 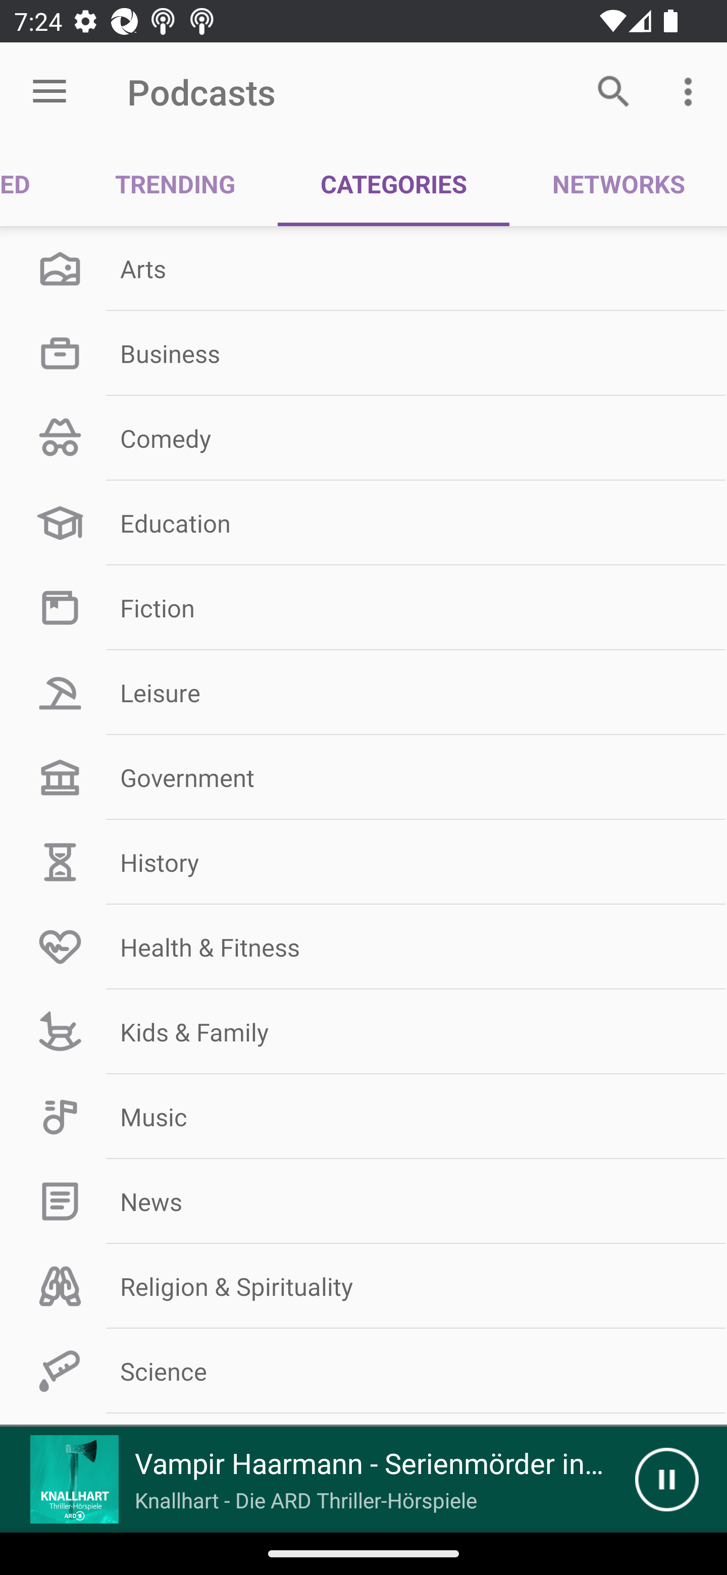 What do you see at coordinates (363, 523) in the screenshot?
I see `Education` at bounding box center [363, 523].